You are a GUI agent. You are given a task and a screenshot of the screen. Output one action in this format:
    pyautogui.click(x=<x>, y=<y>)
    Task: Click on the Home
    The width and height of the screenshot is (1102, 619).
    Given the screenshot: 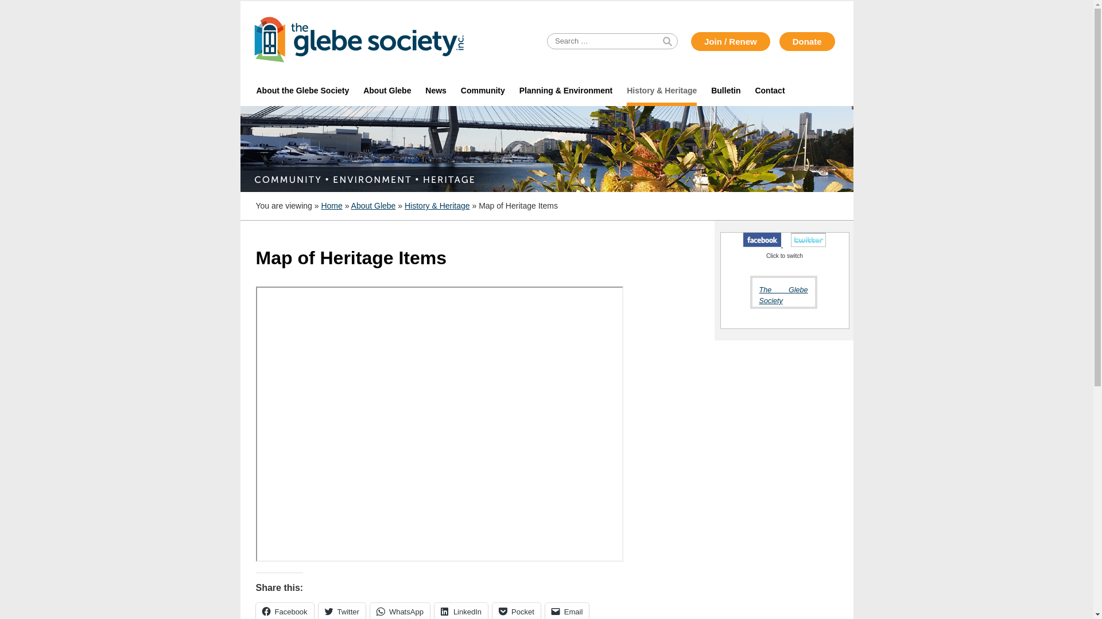 What is the action you would take?
    pyautogui.click(x=332, y=206)
    